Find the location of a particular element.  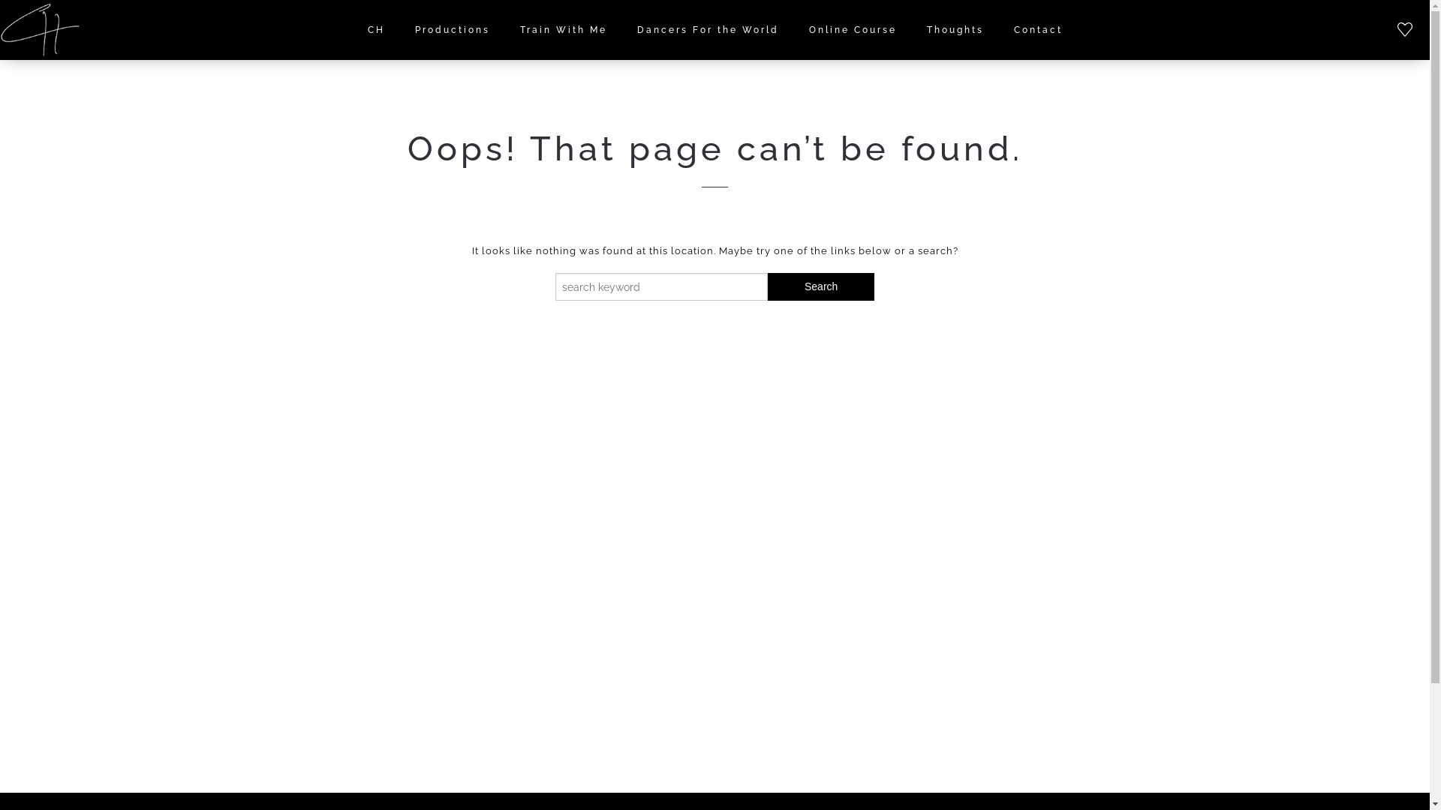

Online Course is located at coordinates (853, 30).